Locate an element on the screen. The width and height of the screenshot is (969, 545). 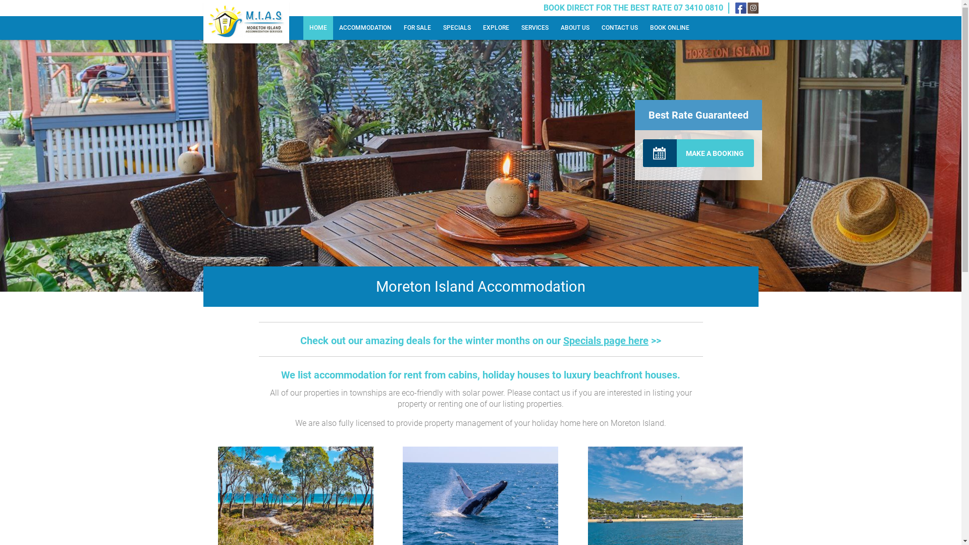
Moreton Island Accommodation Services is located at coordinates (246, 22).